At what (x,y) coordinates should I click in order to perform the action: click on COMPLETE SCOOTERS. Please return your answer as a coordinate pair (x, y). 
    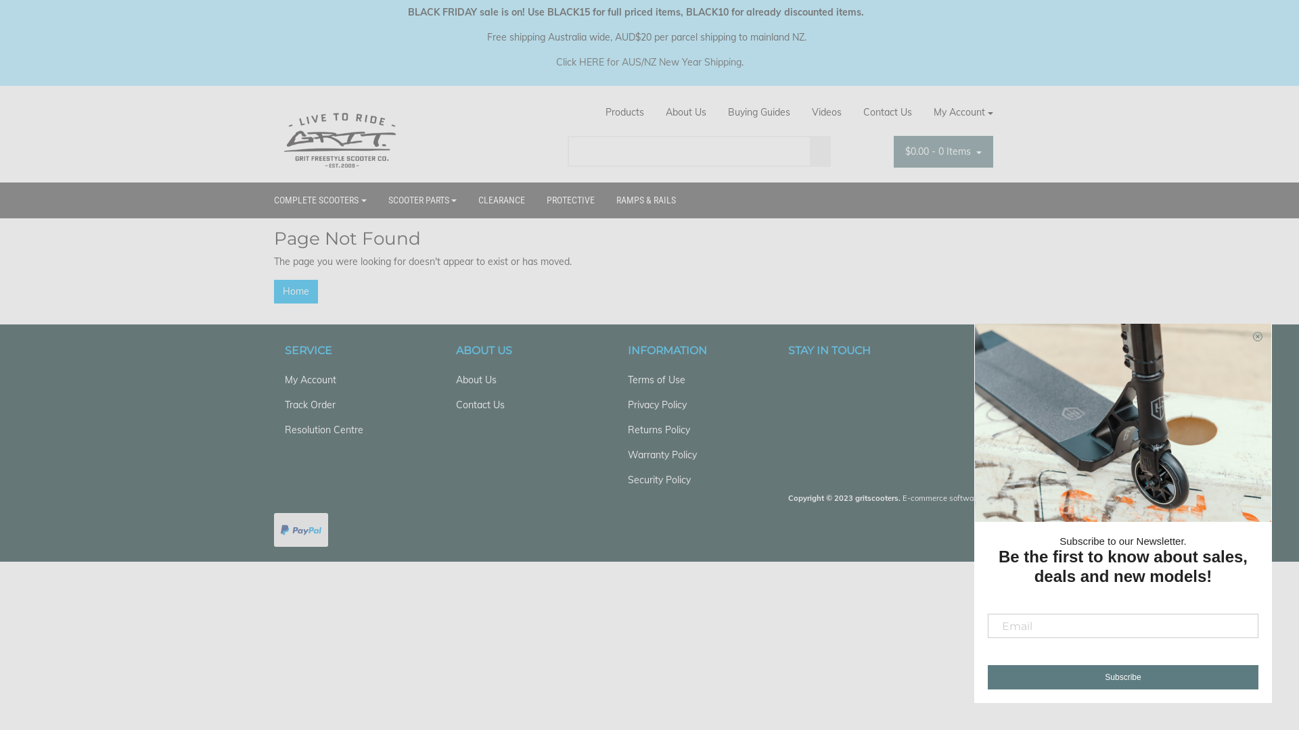
    Looking at the image, I should click on (326, 200).